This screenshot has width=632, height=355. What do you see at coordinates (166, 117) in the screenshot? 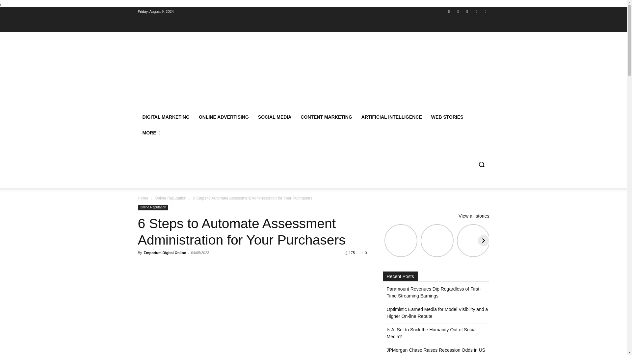
I see `DIGITAL MARKETING` at bounding box center [166, 117].